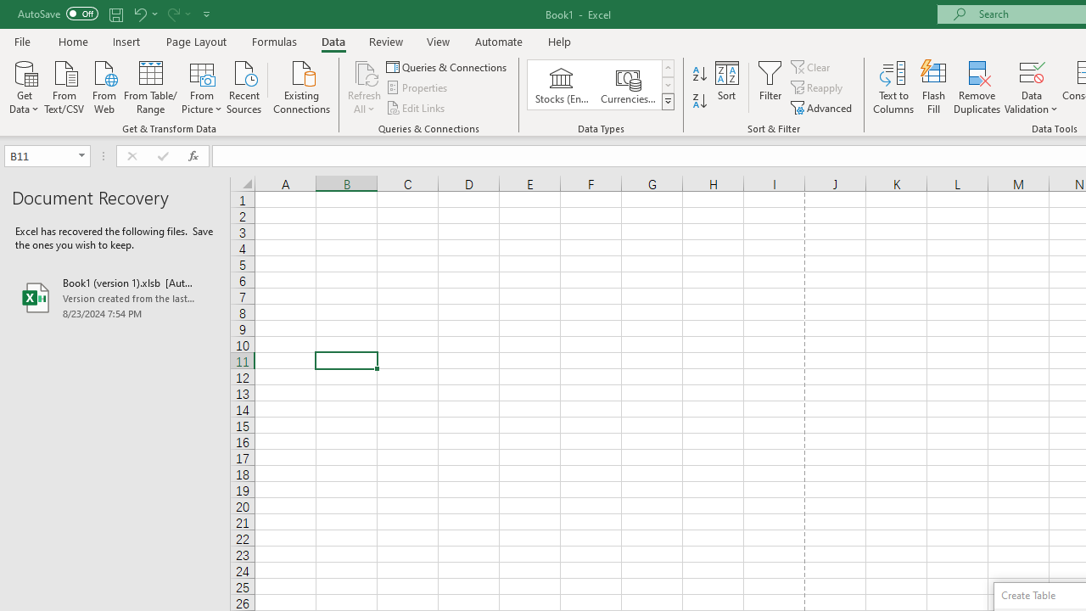 This screenshot has width=1086, height=611. What do you see at coordinates (417, 88) in the screenshot?
I see `Properties` at bounding box center [417, 88].